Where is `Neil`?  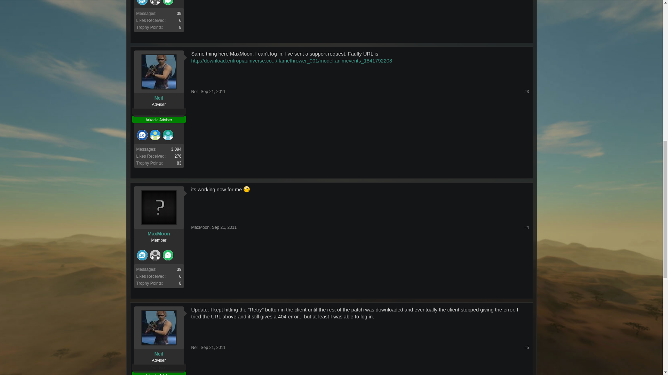
Neil is located at coordinates (159, 98).